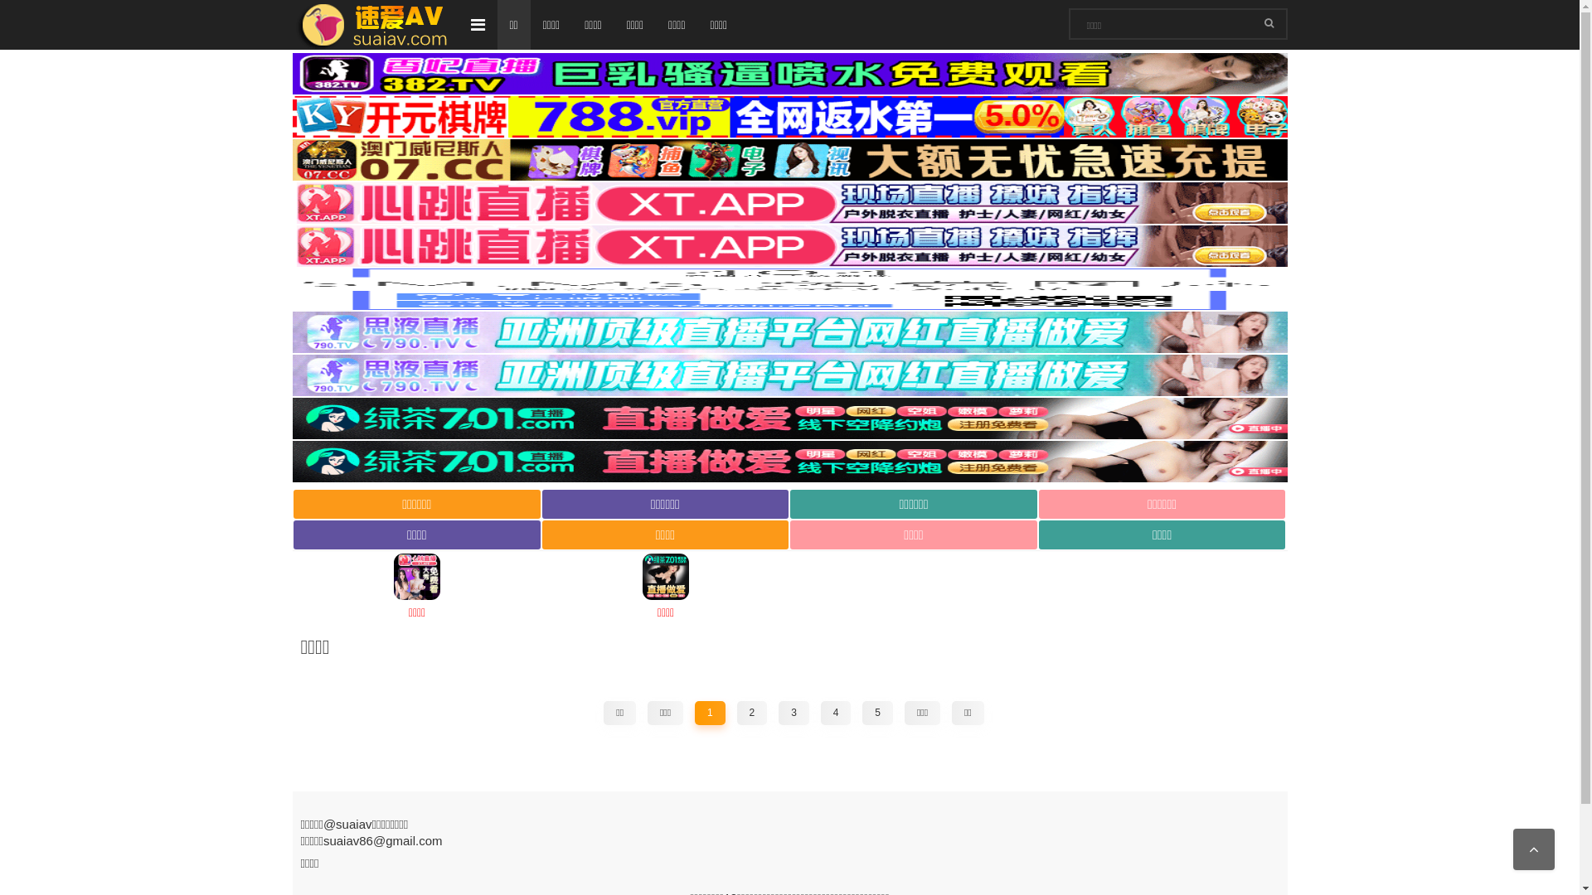  What do you see at coordinates (836, 714) in the screenshot?
I see `4` at bounding box center [836, 714].